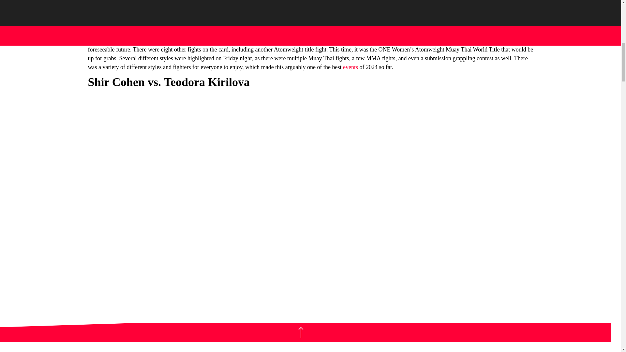 This screenshot has height=352, width=626. What do you see at coordinates (182, 29) in the screenshot?
I see `right here` at bounding box center [182, 29].